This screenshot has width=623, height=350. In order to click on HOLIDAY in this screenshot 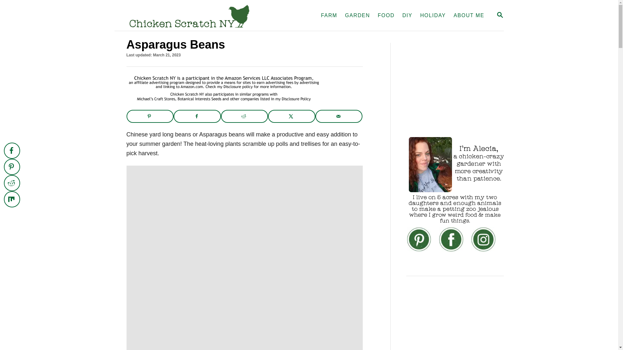, I will do `click(433, 16)`.